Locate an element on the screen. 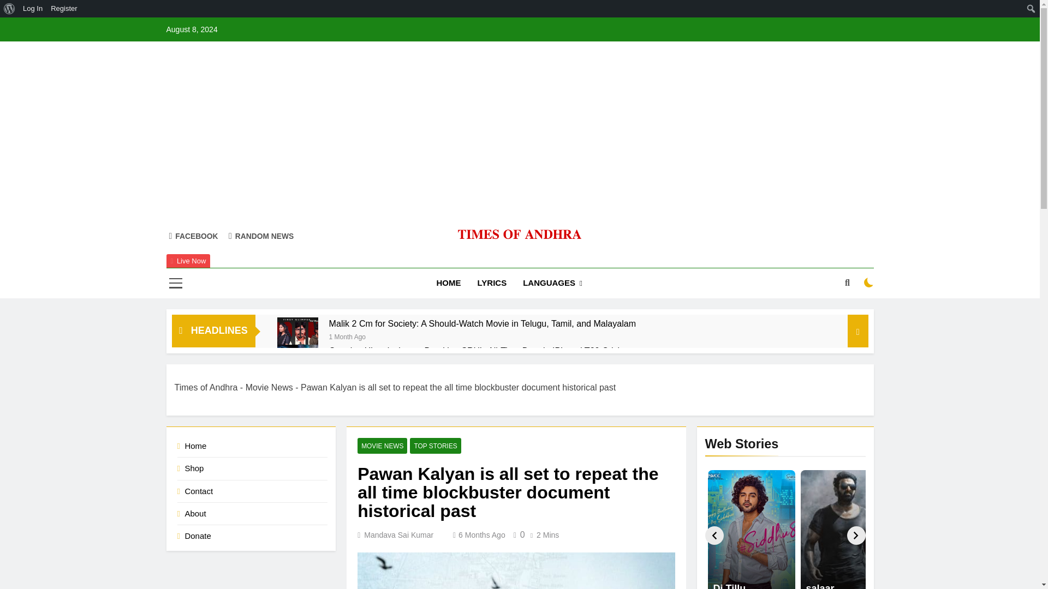 Image resolution: width=1048 pixels, height=589 pixels. LYRICS is located at coordinates (492, 283).